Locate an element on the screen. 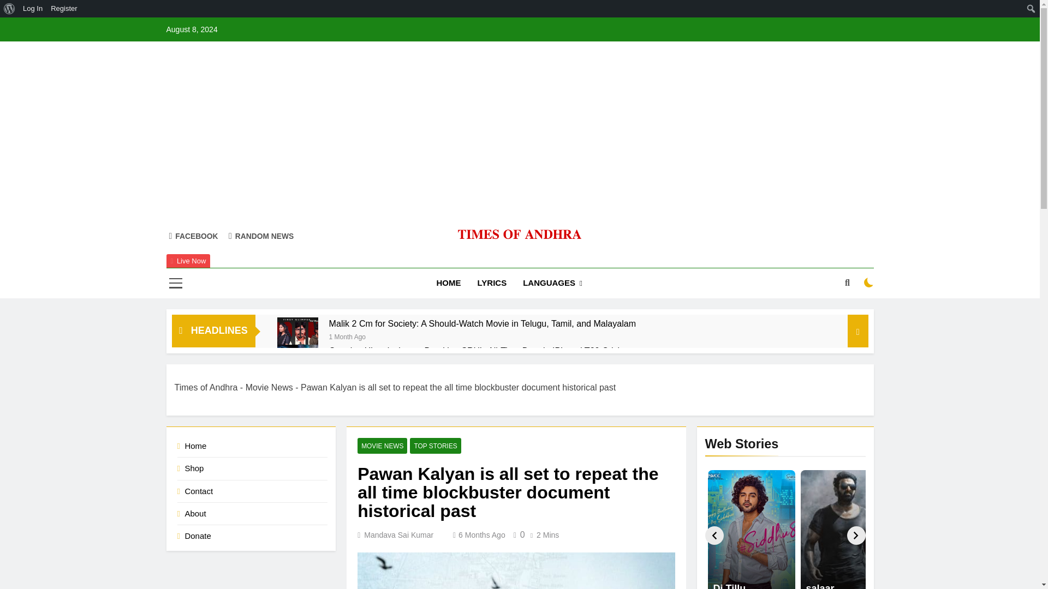 Image resolution: width=1048 pixels, height=589 pixels. LYRICS is located at coordinates (492, 283).